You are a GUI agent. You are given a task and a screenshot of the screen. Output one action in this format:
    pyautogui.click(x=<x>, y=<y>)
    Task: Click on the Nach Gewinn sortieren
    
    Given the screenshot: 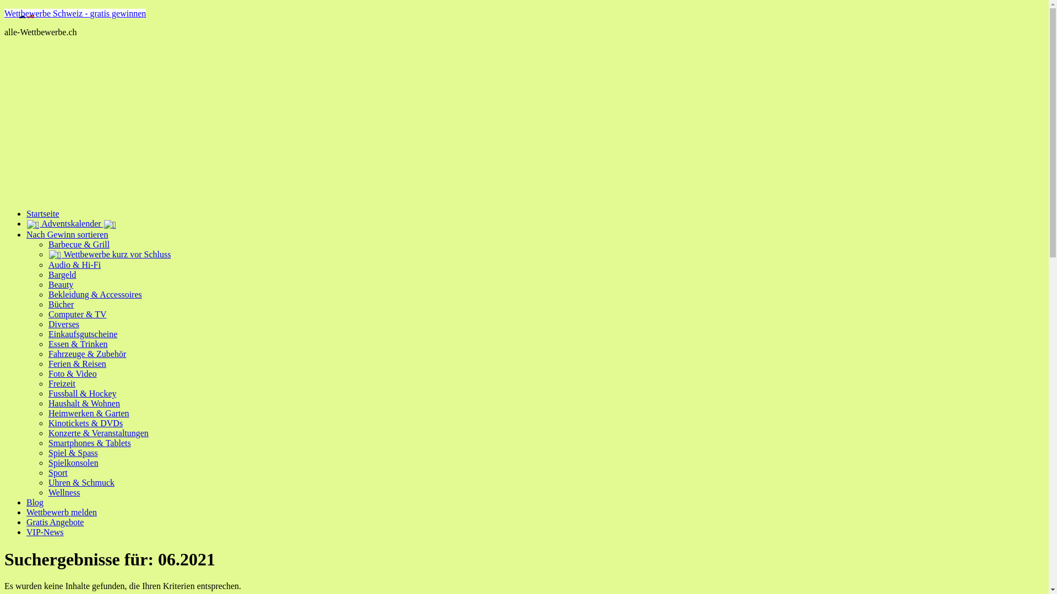 What is the action you would take?
    pyautogui.click(x=67, y=234)
    